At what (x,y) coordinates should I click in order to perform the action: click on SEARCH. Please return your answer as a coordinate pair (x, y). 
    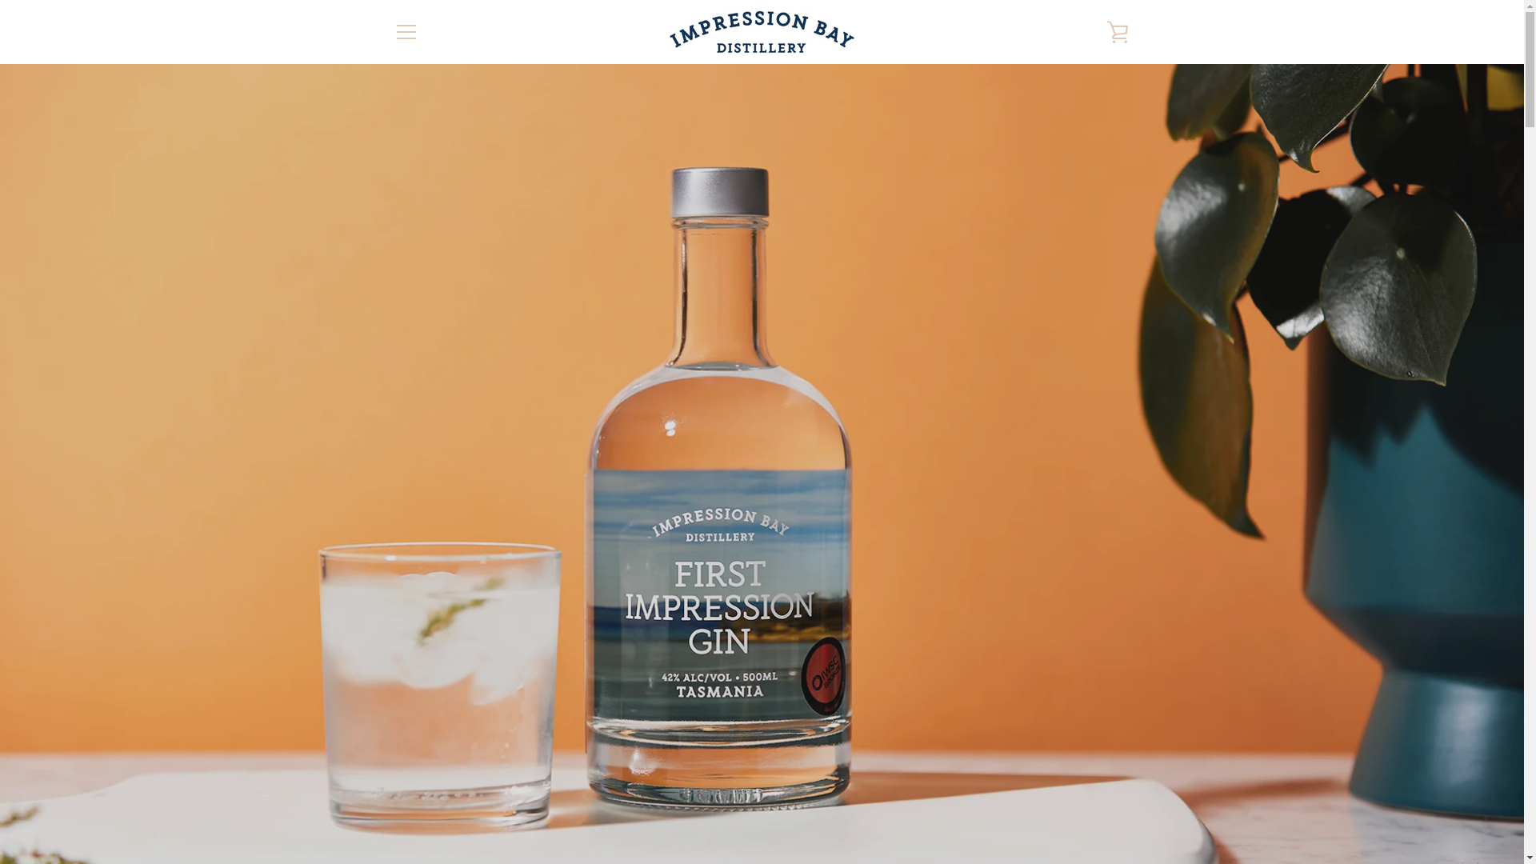
    Looking at the image, I should click on (414, 643).